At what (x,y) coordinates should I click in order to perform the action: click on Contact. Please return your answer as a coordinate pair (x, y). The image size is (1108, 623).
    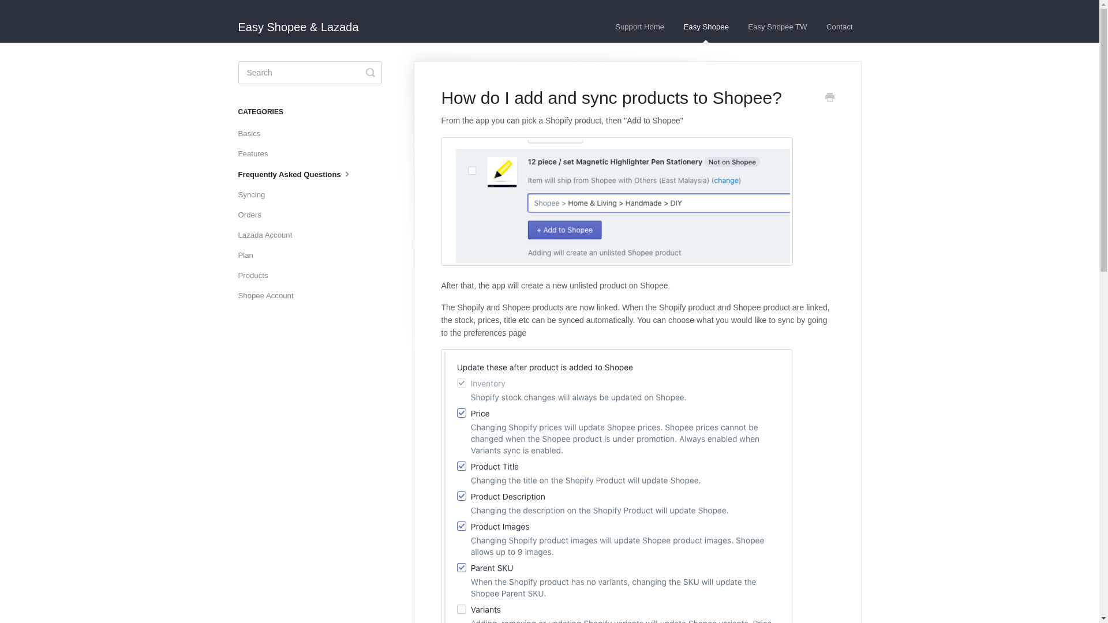
    Looking at the image, I should click on (839, 27).